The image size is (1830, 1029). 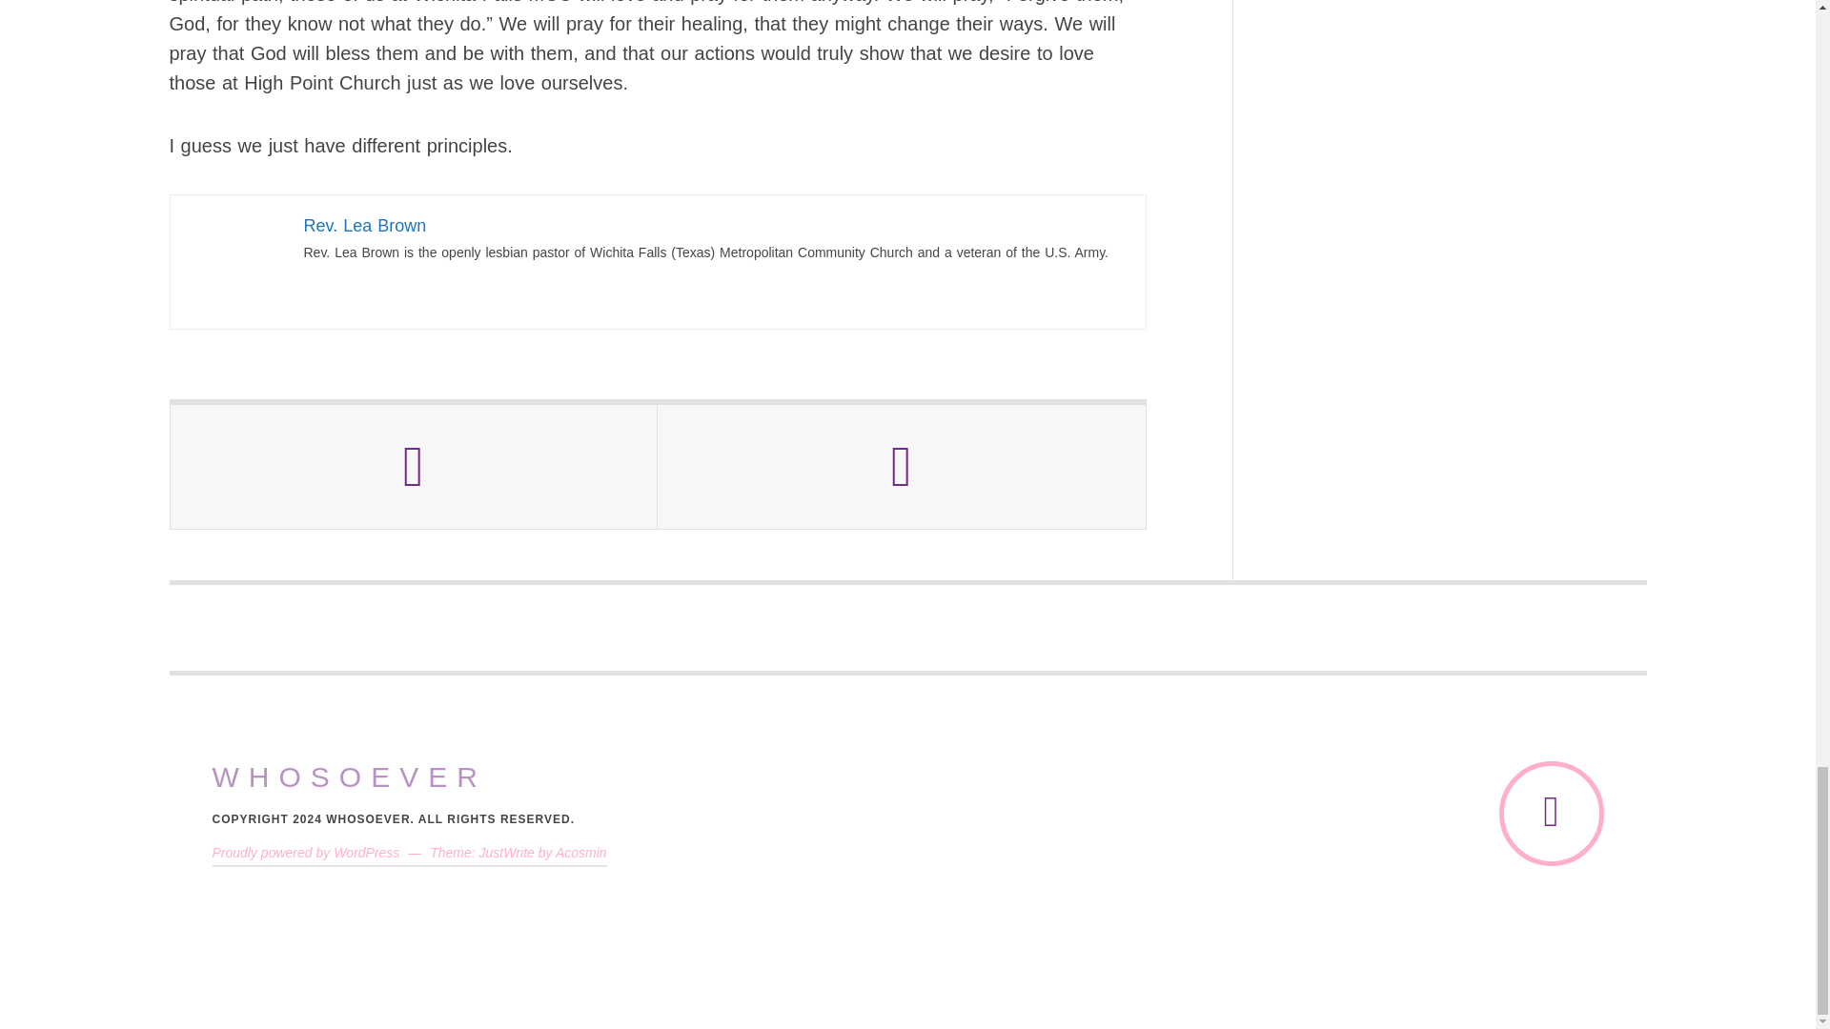 What do you see at coordinates (349, 777) in the screenshot?
I see `Whosoever` at bounding box center [349, 777].